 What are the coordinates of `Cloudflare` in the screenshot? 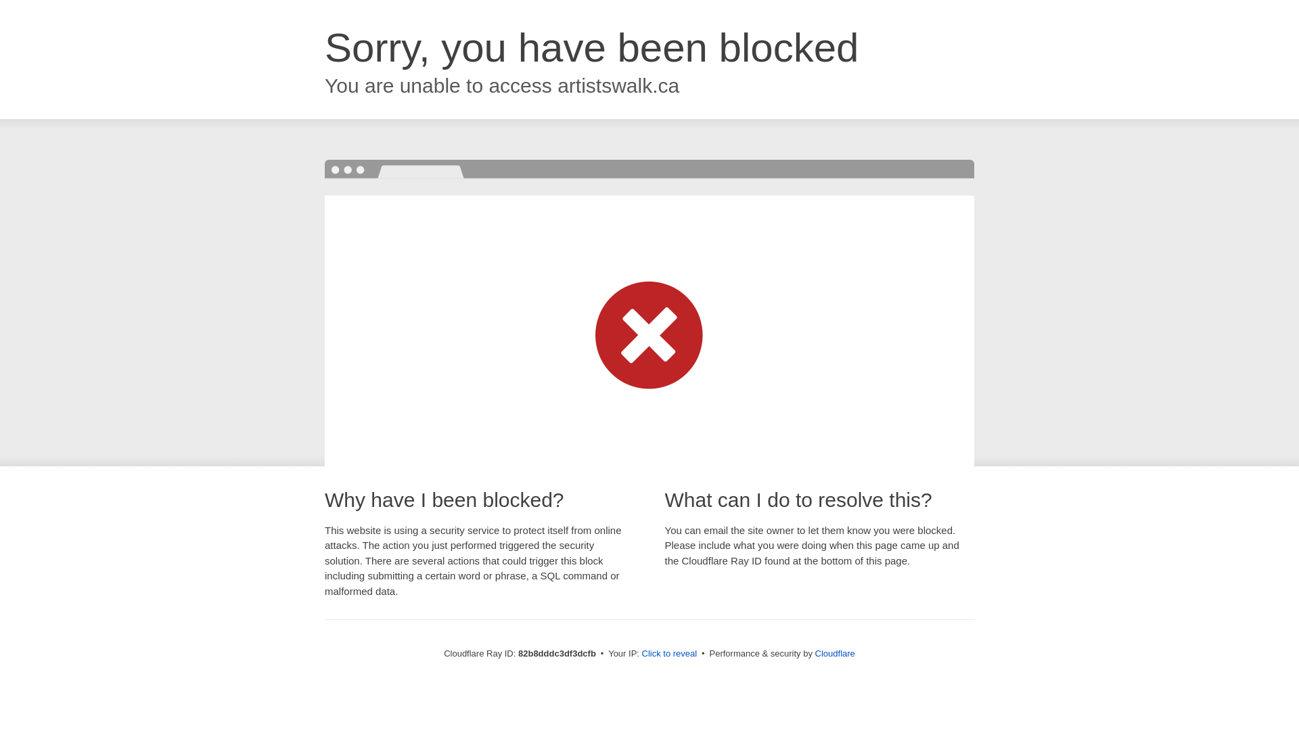 It's located at (835, 654).